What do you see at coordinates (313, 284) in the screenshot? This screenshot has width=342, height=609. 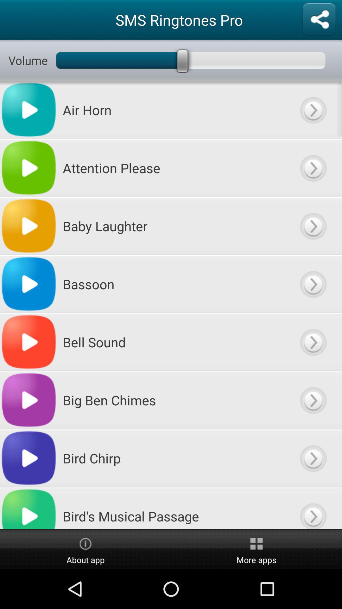 I see `view download options` at bounding box center [313, 284].